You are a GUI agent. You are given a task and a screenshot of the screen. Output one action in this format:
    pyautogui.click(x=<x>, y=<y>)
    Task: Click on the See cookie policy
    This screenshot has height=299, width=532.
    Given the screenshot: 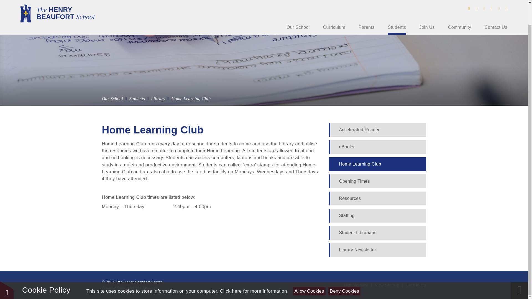 What is the action you would take?
    pyautogui.click(x=254, y=268)
    